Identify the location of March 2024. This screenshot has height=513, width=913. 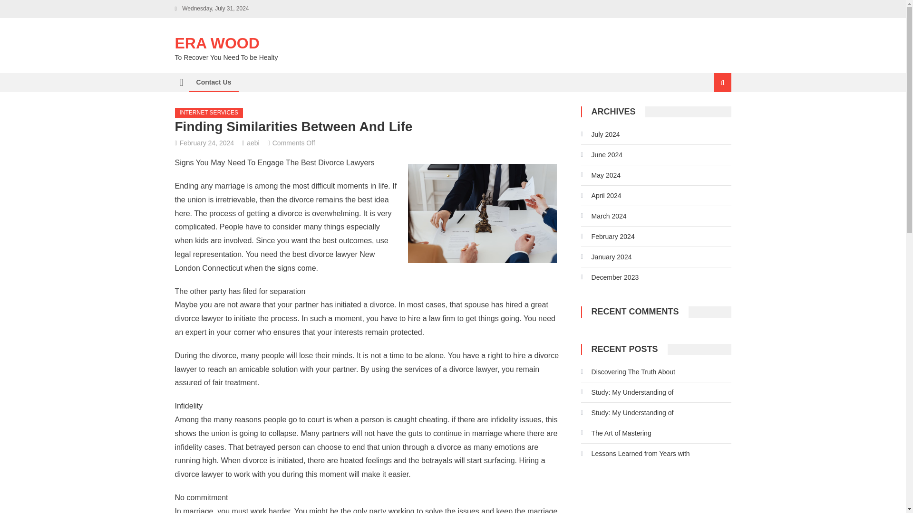
(603, 216).